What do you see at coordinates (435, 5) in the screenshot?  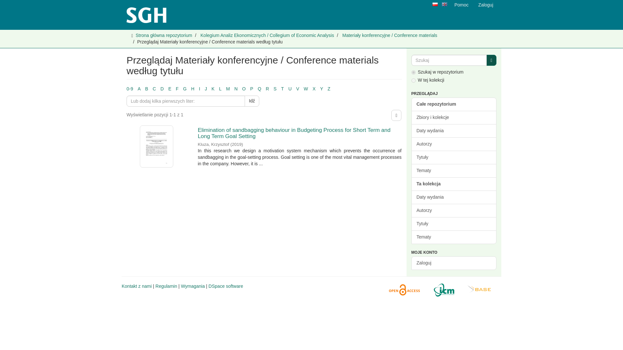 I see `Polski` at bounding box center [435, 5].